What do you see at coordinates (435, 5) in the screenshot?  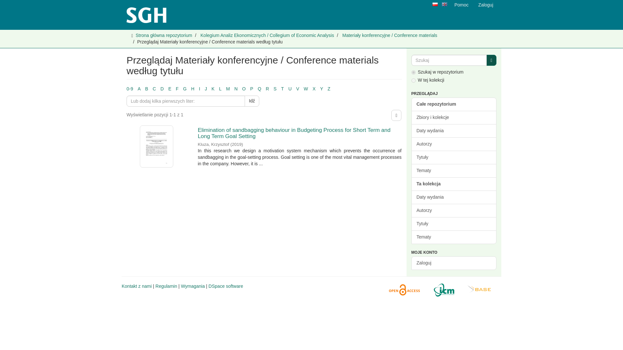 I see `Polski` at bounding box center [435, 5].